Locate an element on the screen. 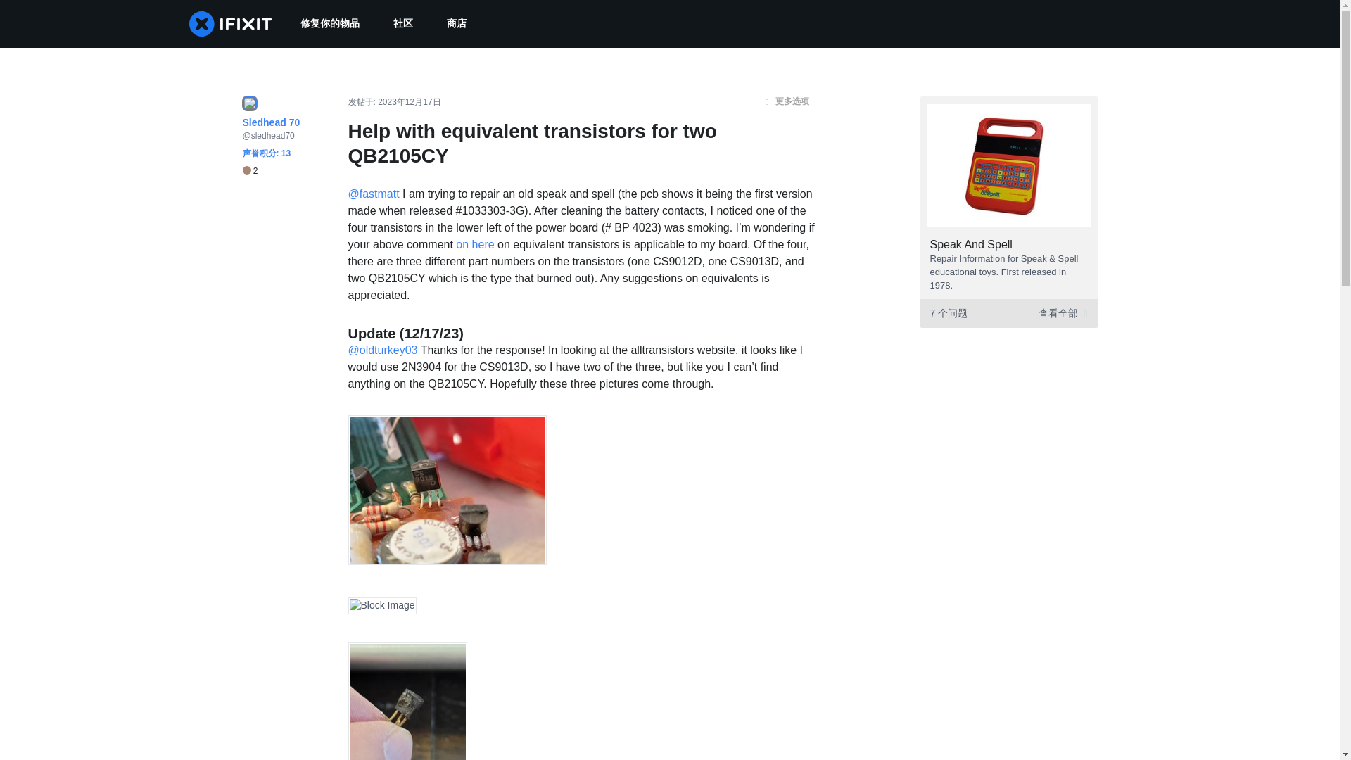 This screenshot has height=760, width=1351. on here is located at coordinates (475, 245).